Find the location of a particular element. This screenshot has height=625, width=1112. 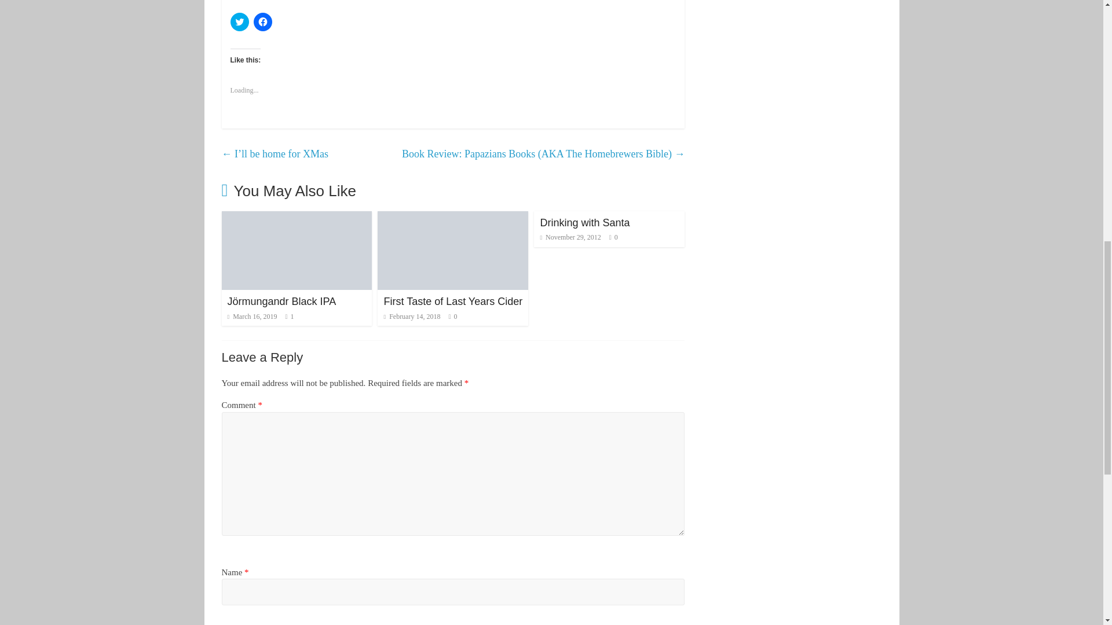

Click to share on Facebook is located at coordinates (263, 22).